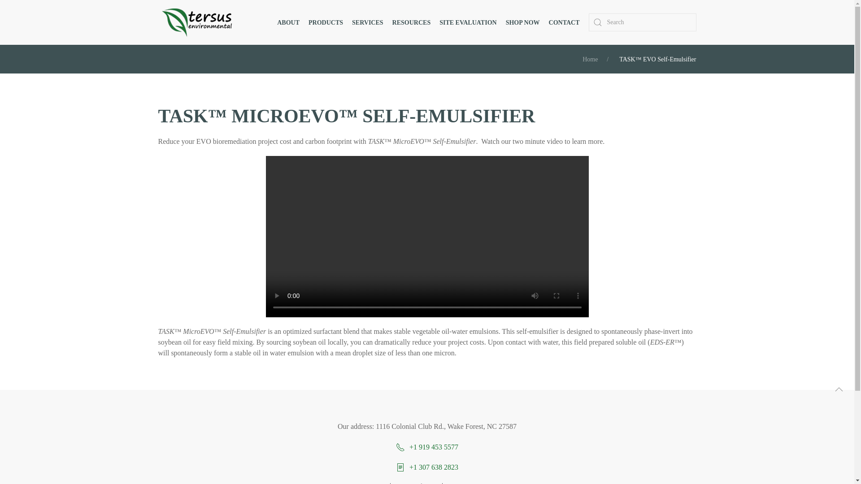 Image resolution: width=861 pixels, height=484 pixels. What do you see at coordinates (412, 22) in the screenshot?
I see `RESOURCES` at bounding box center [412, 22].